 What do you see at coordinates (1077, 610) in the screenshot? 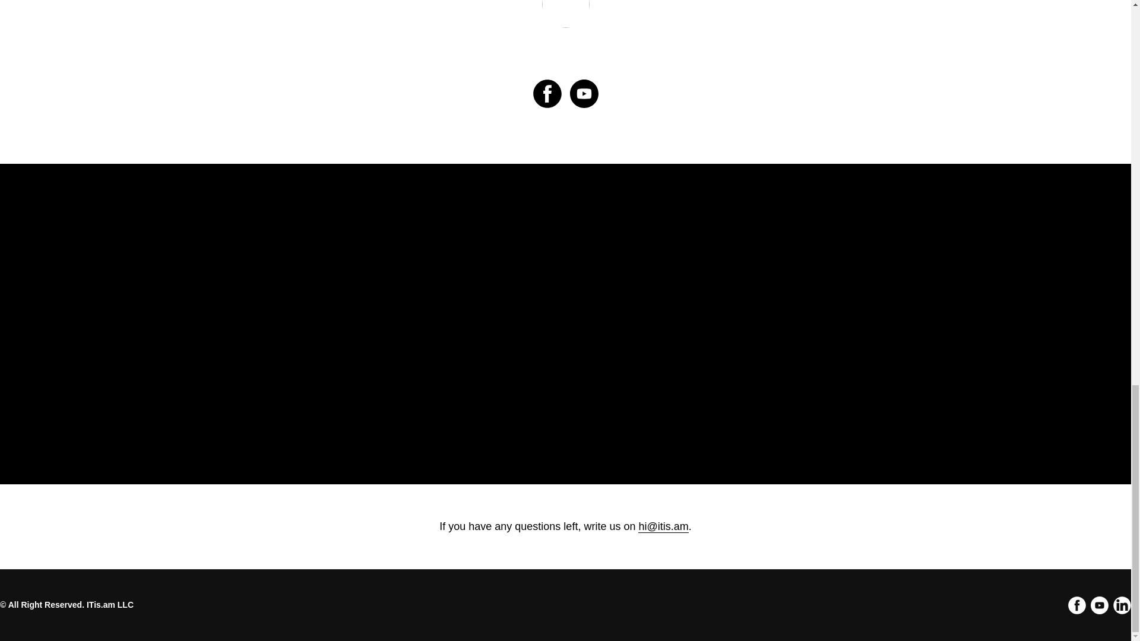
I see `Facebook` at bounding box center [1077, 610].